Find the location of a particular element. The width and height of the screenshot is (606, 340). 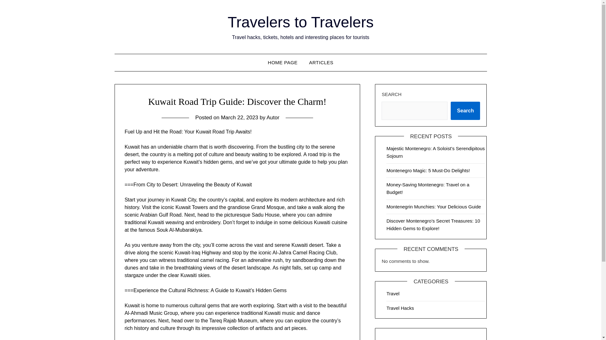

Montenegro Magic: 5 Must-Do Delights! is located at coordinates (428, 170).